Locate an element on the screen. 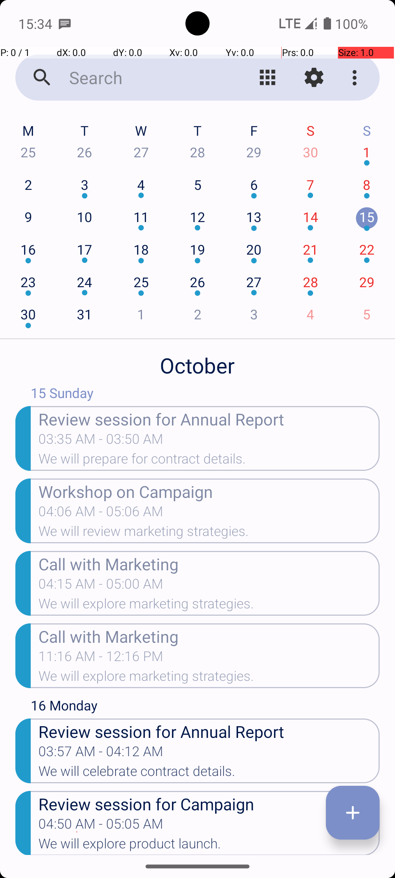 This screenshot has width=395, height=878. 11:16 AM - 12:16 PM is located at coordinates (101, 658).